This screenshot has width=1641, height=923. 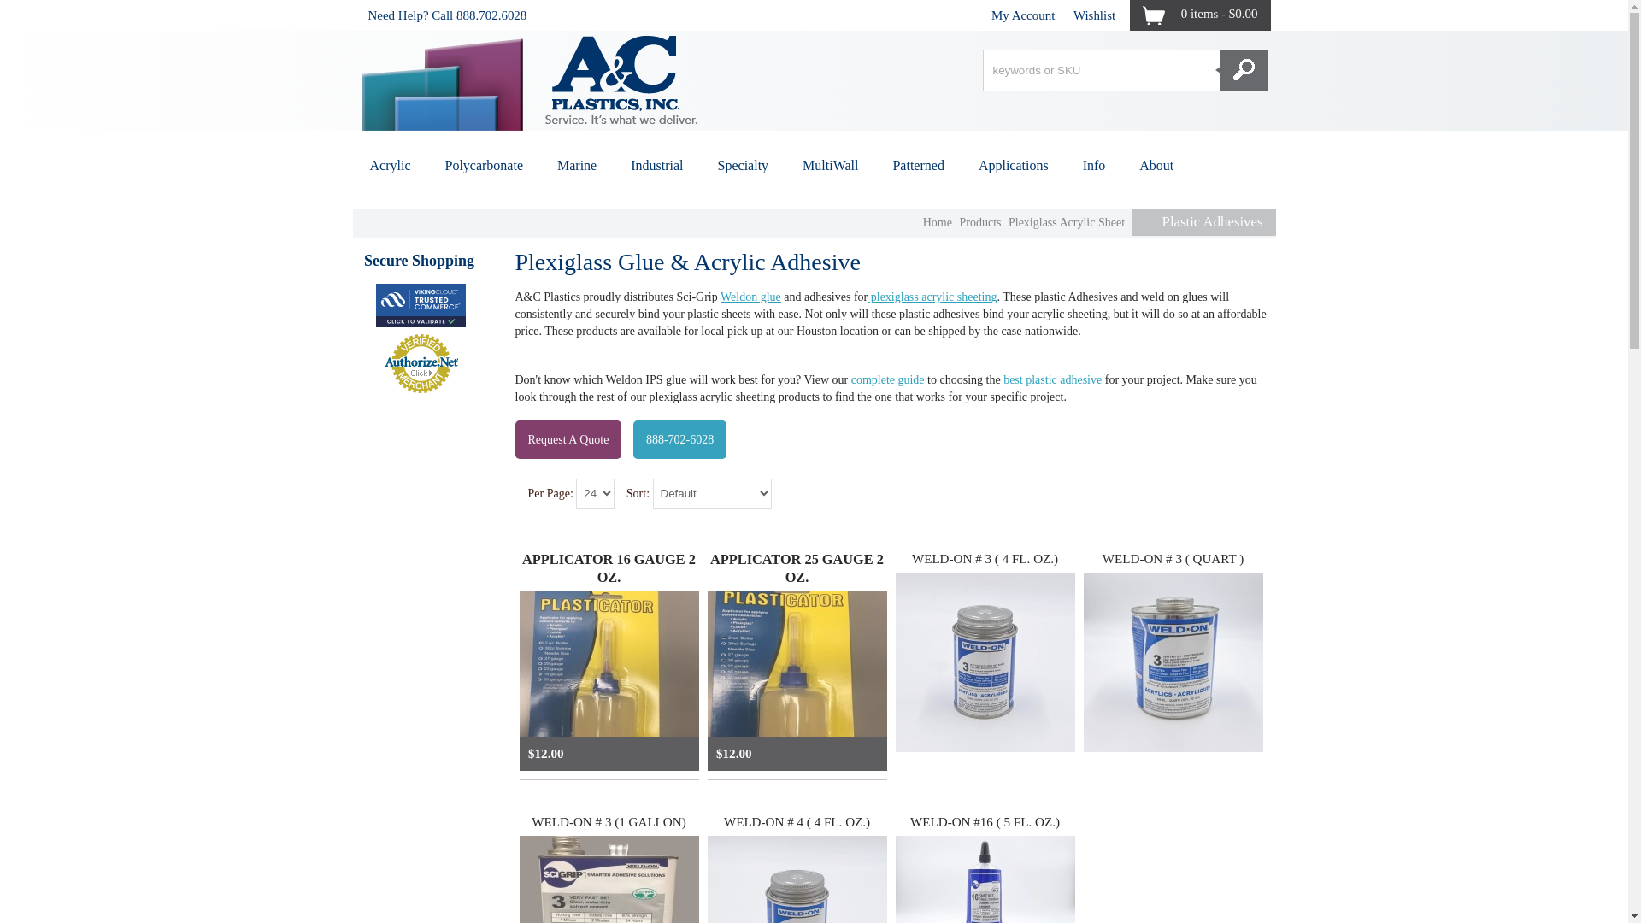 I want to click on Plexiglass Acrylic, so click(x=932, y=297).